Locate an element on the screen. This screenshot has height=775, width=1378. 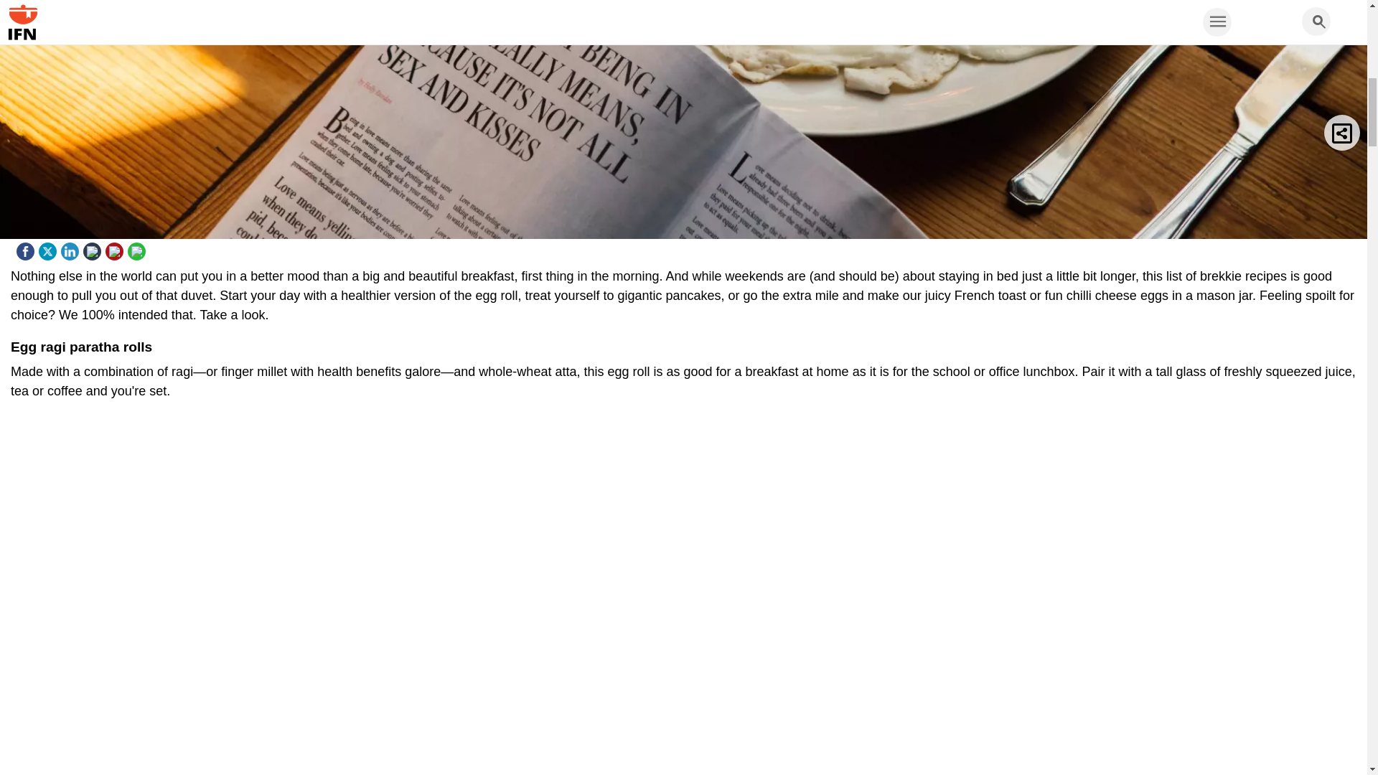
Pinterest is located at coordinates (116, 248).